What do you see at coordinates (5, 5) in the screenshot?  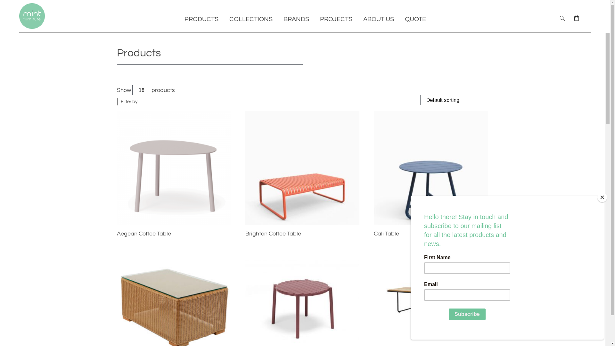 I see `Search` at bounding box center [5, 5].